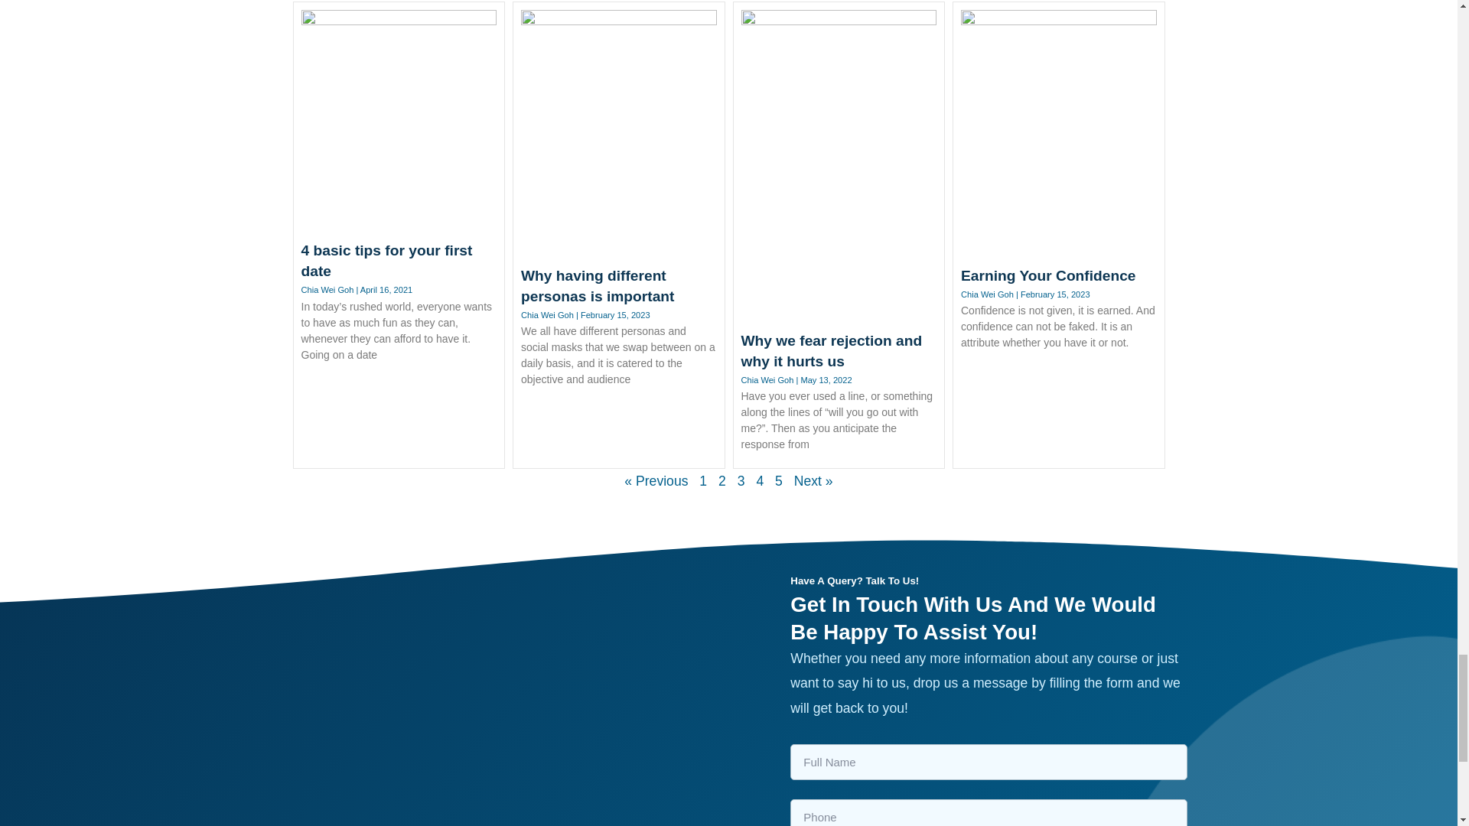 The height and width of the screenshot is (826, 1469). What do you see at coordinates (598, 286) in the screenshot?
I see `Why having different personas is important` at bounding box center [598, 286].